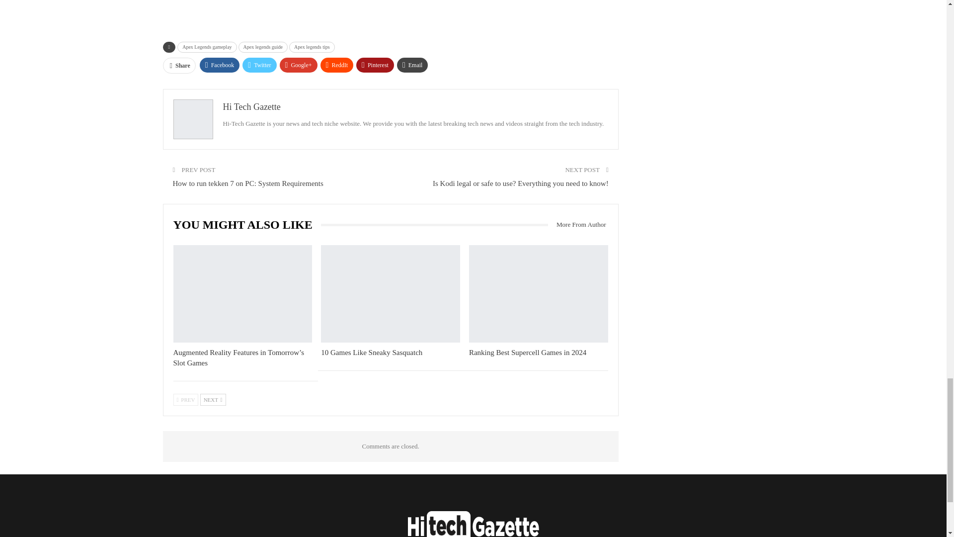 The height and width of the screenshot is (537, 954). Describe the element at coordinates (390, 293) in the screenshot. I see `10 Games Like Sneaky Sasquatch` at that location.